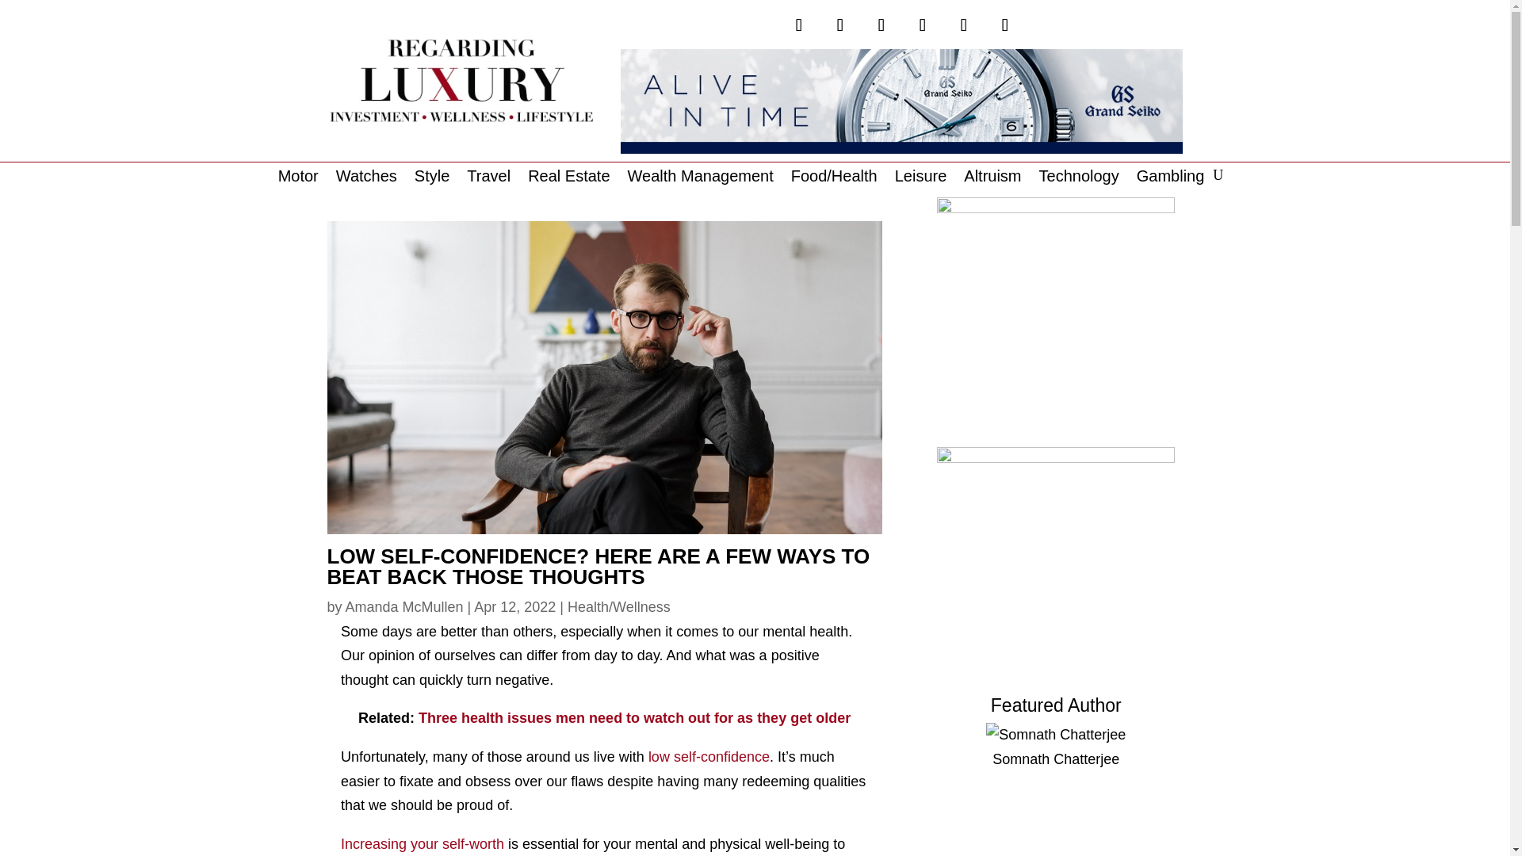  Describe the element at coordinates (840, 25) in the screenshot. I see `Follow on Facebook` at that location.